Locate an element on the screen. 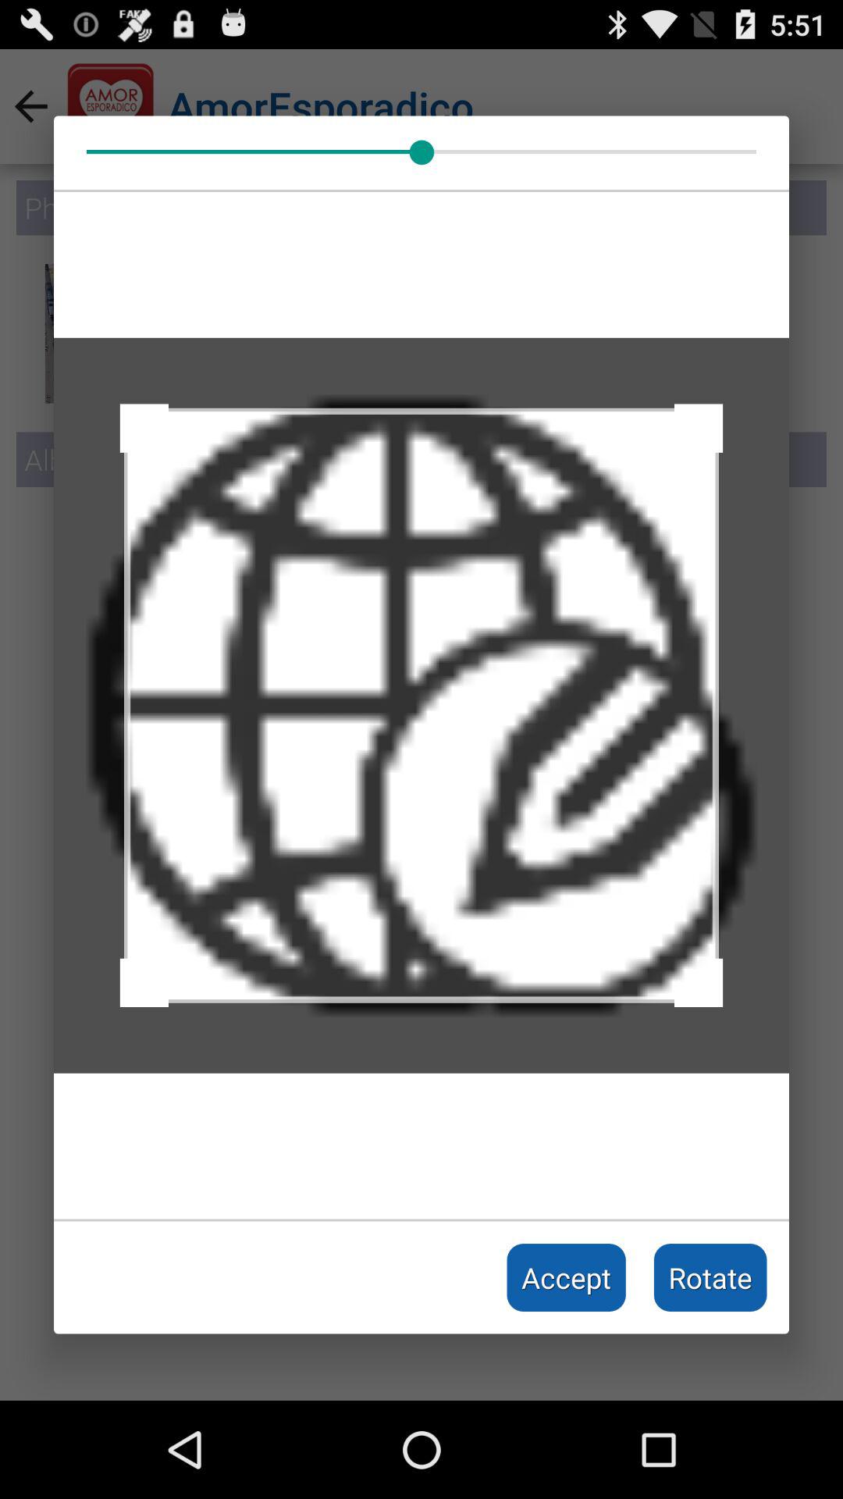 The height and width of the screenshot is (1499, 843). turn off icon next to the rotate item is located at coordinates (567, 1277).